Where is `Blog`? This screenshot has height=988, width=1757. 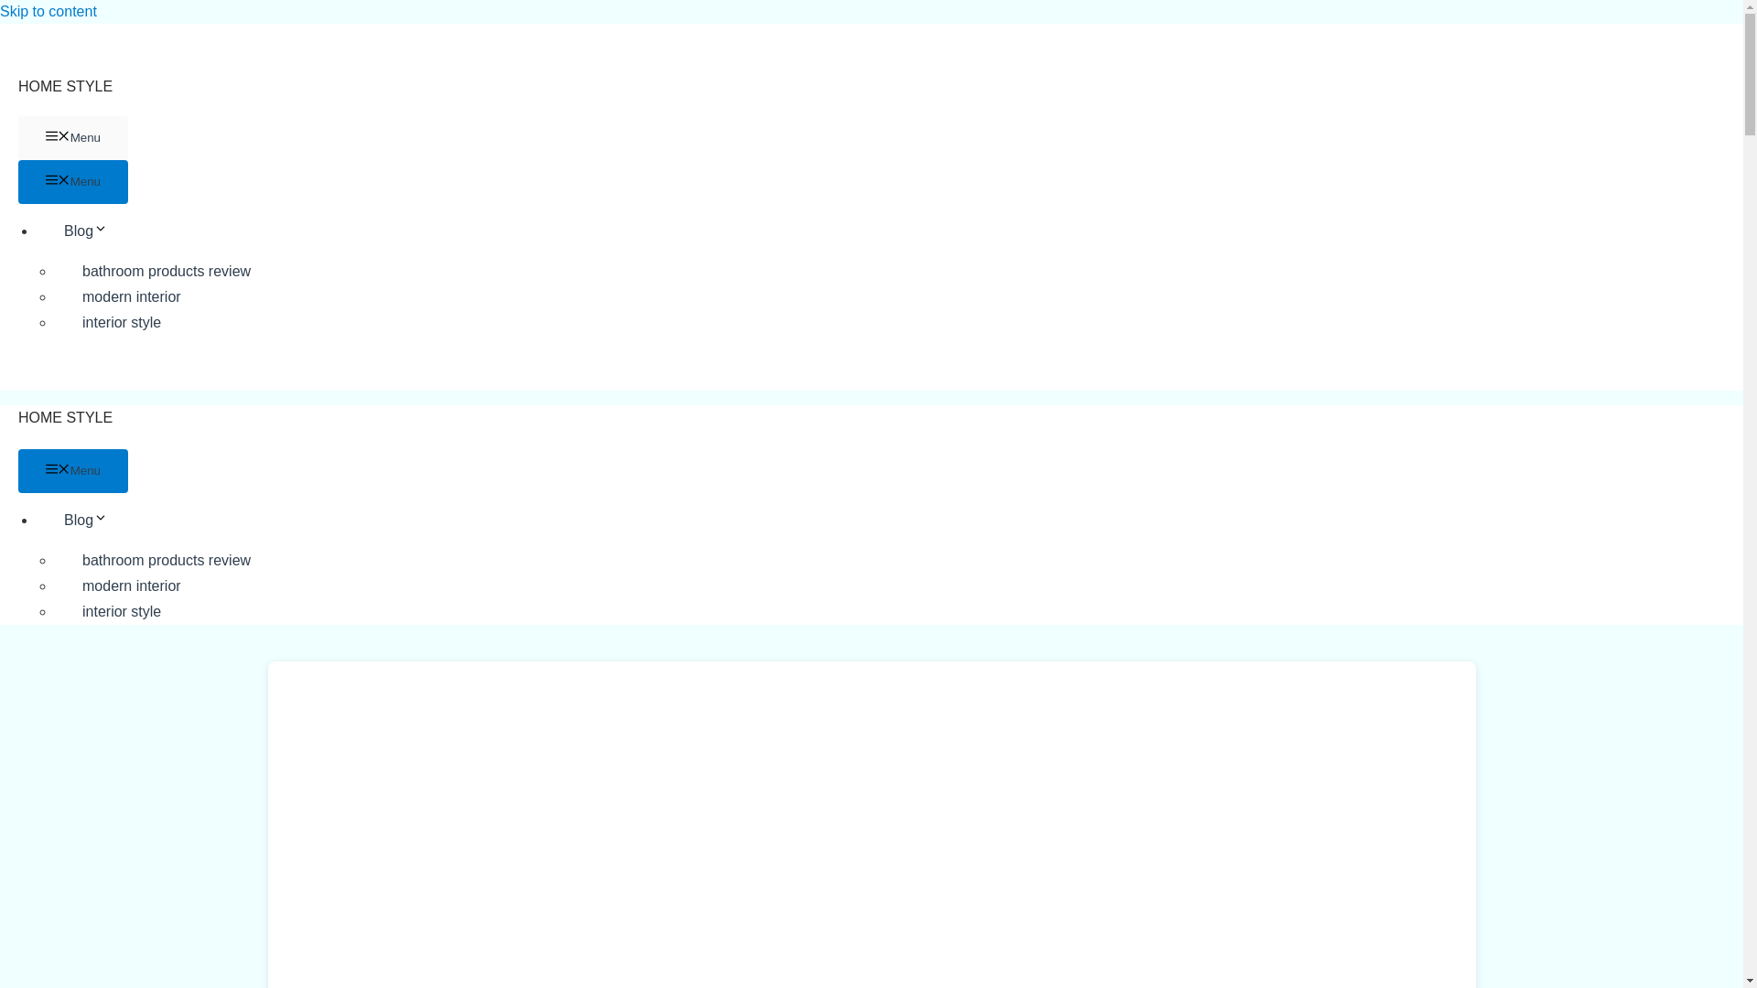 Blog is located at coordinates (100, 231).